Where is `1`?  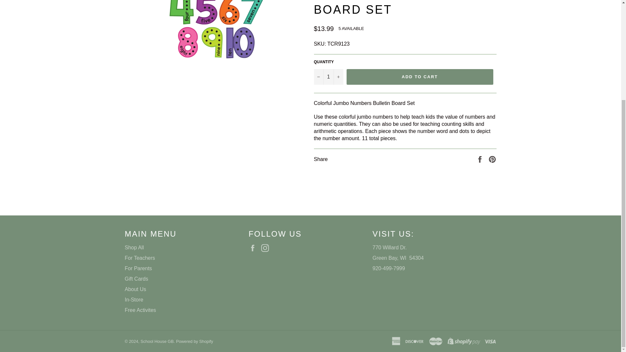
1 is located at coordinates (328, 77).